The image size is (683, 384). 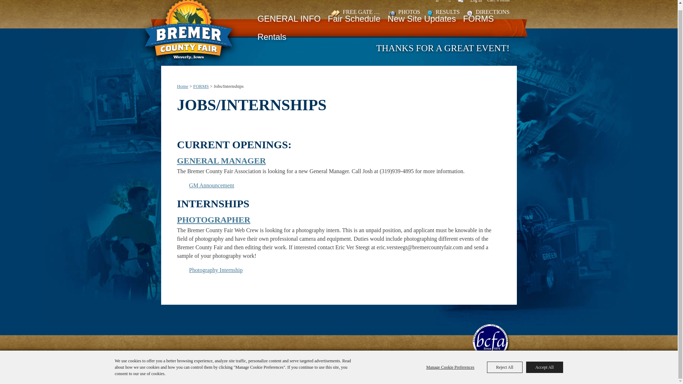 What do you see at coordinates (443, 13) in the screenshot?
I see `RESULTS` at bounding box center [443, 13].